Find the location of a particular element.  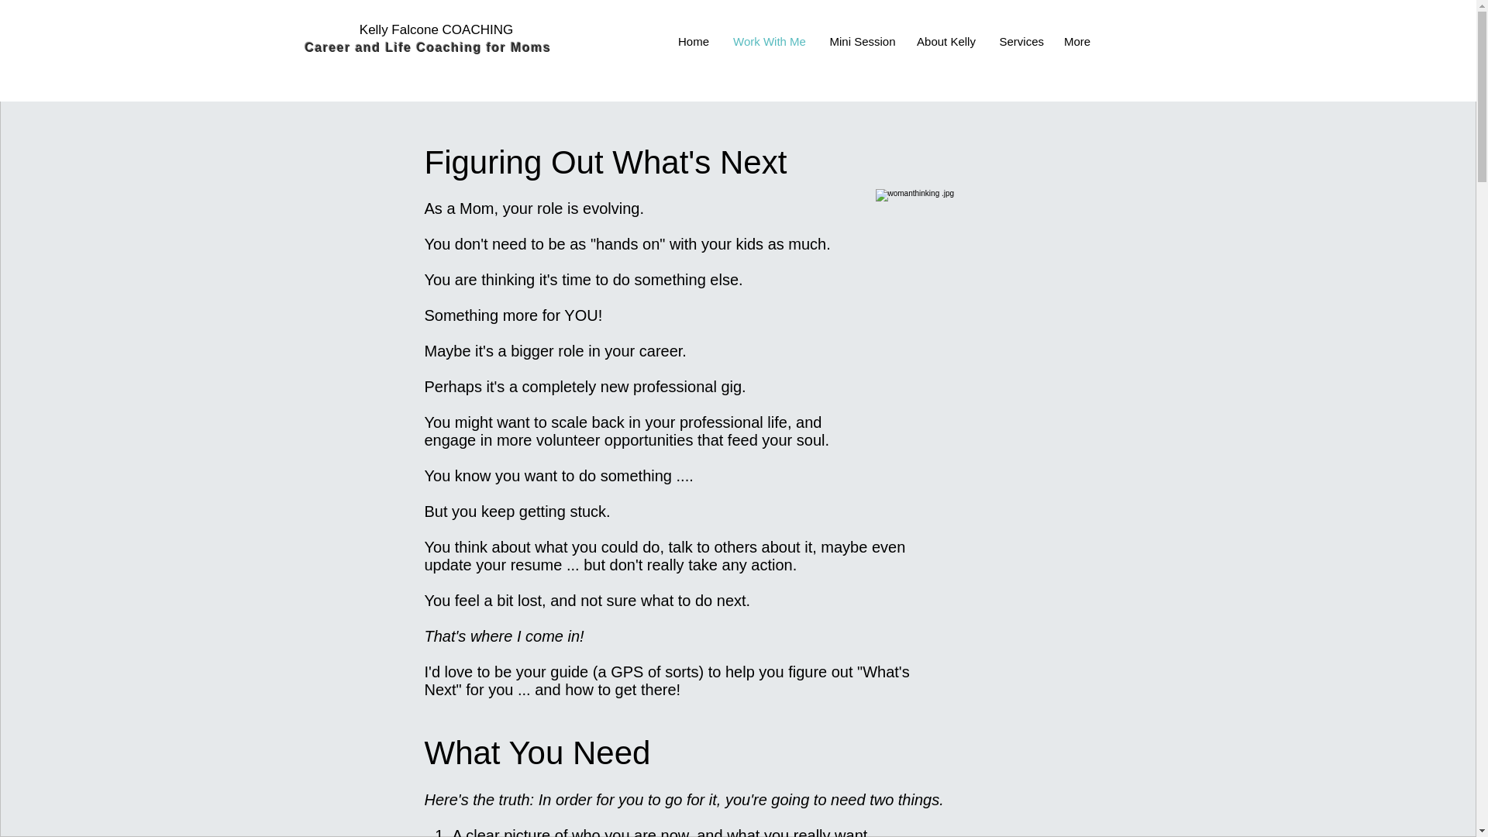

Kelly Falcone COACHING is located at coordinates (436, 29).